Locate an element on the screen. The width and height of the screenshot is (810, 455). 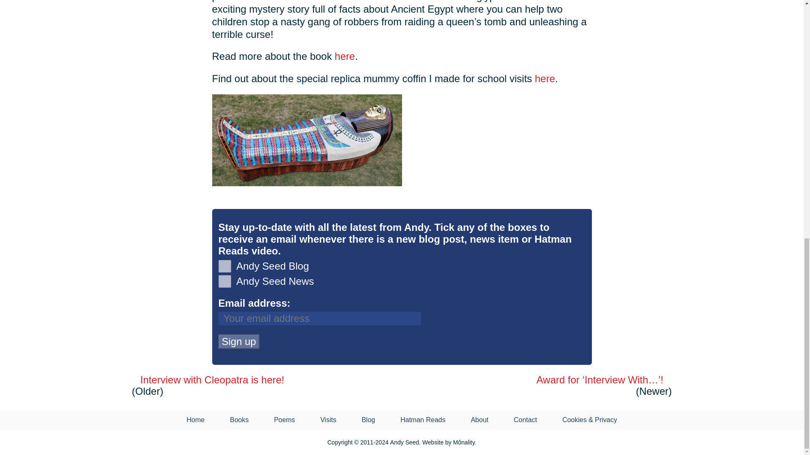
Sign up is located at coordinates (239, 341).